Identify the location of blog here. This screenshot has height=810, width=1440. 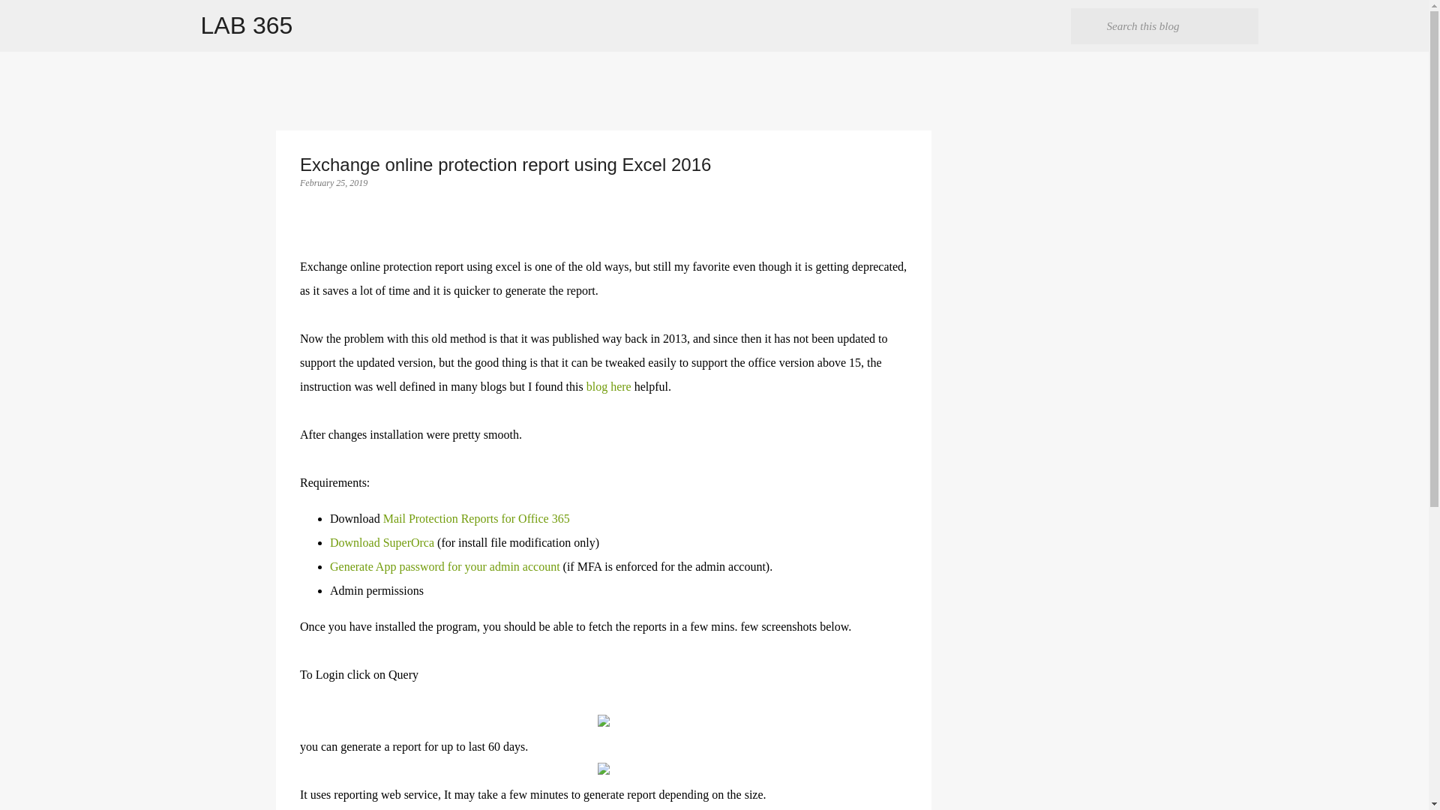
(609, 385).